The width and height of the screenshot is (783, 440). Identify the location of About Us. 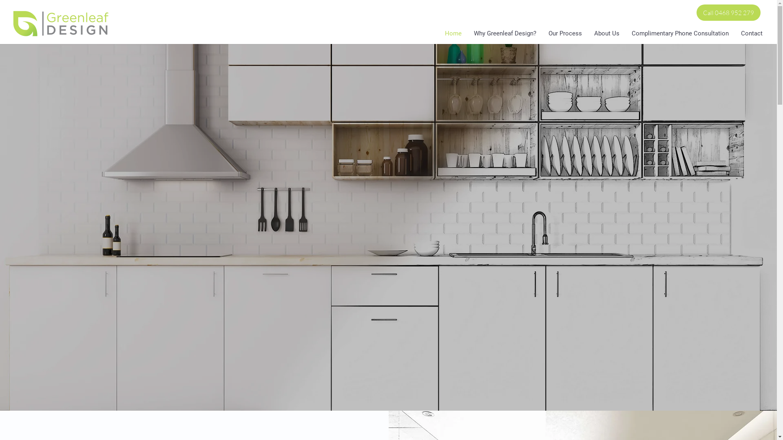
(607, 33).